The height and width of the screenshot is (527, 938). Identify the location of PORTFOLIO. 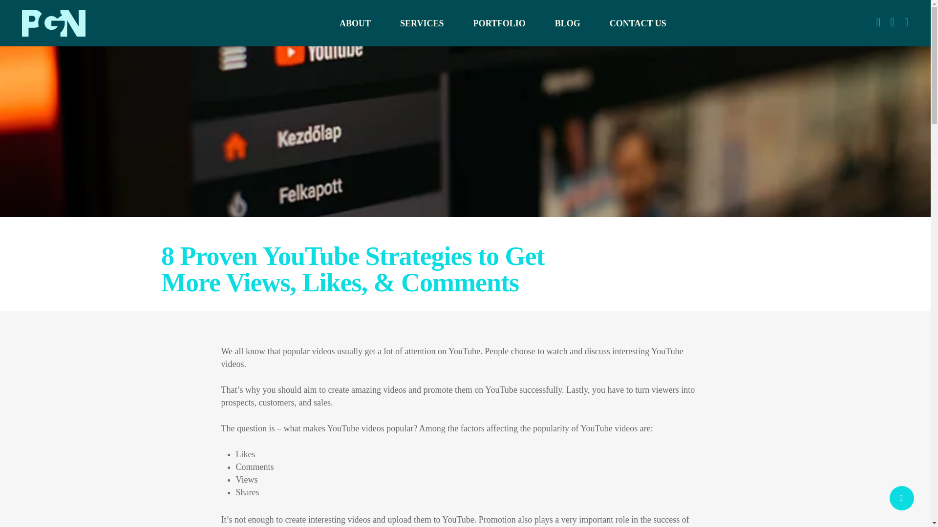
(499, 23).